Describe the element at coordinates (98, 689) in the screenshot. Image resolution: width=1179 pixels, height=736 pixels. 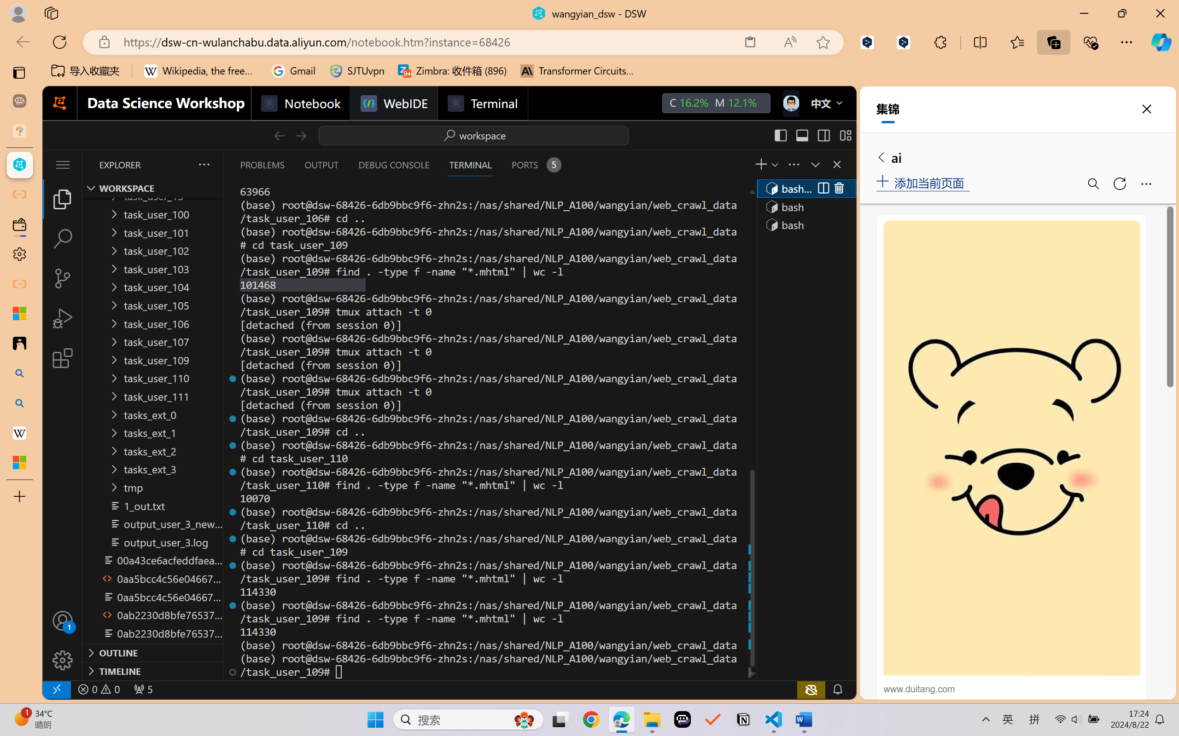
I see `No Problems` at that location.